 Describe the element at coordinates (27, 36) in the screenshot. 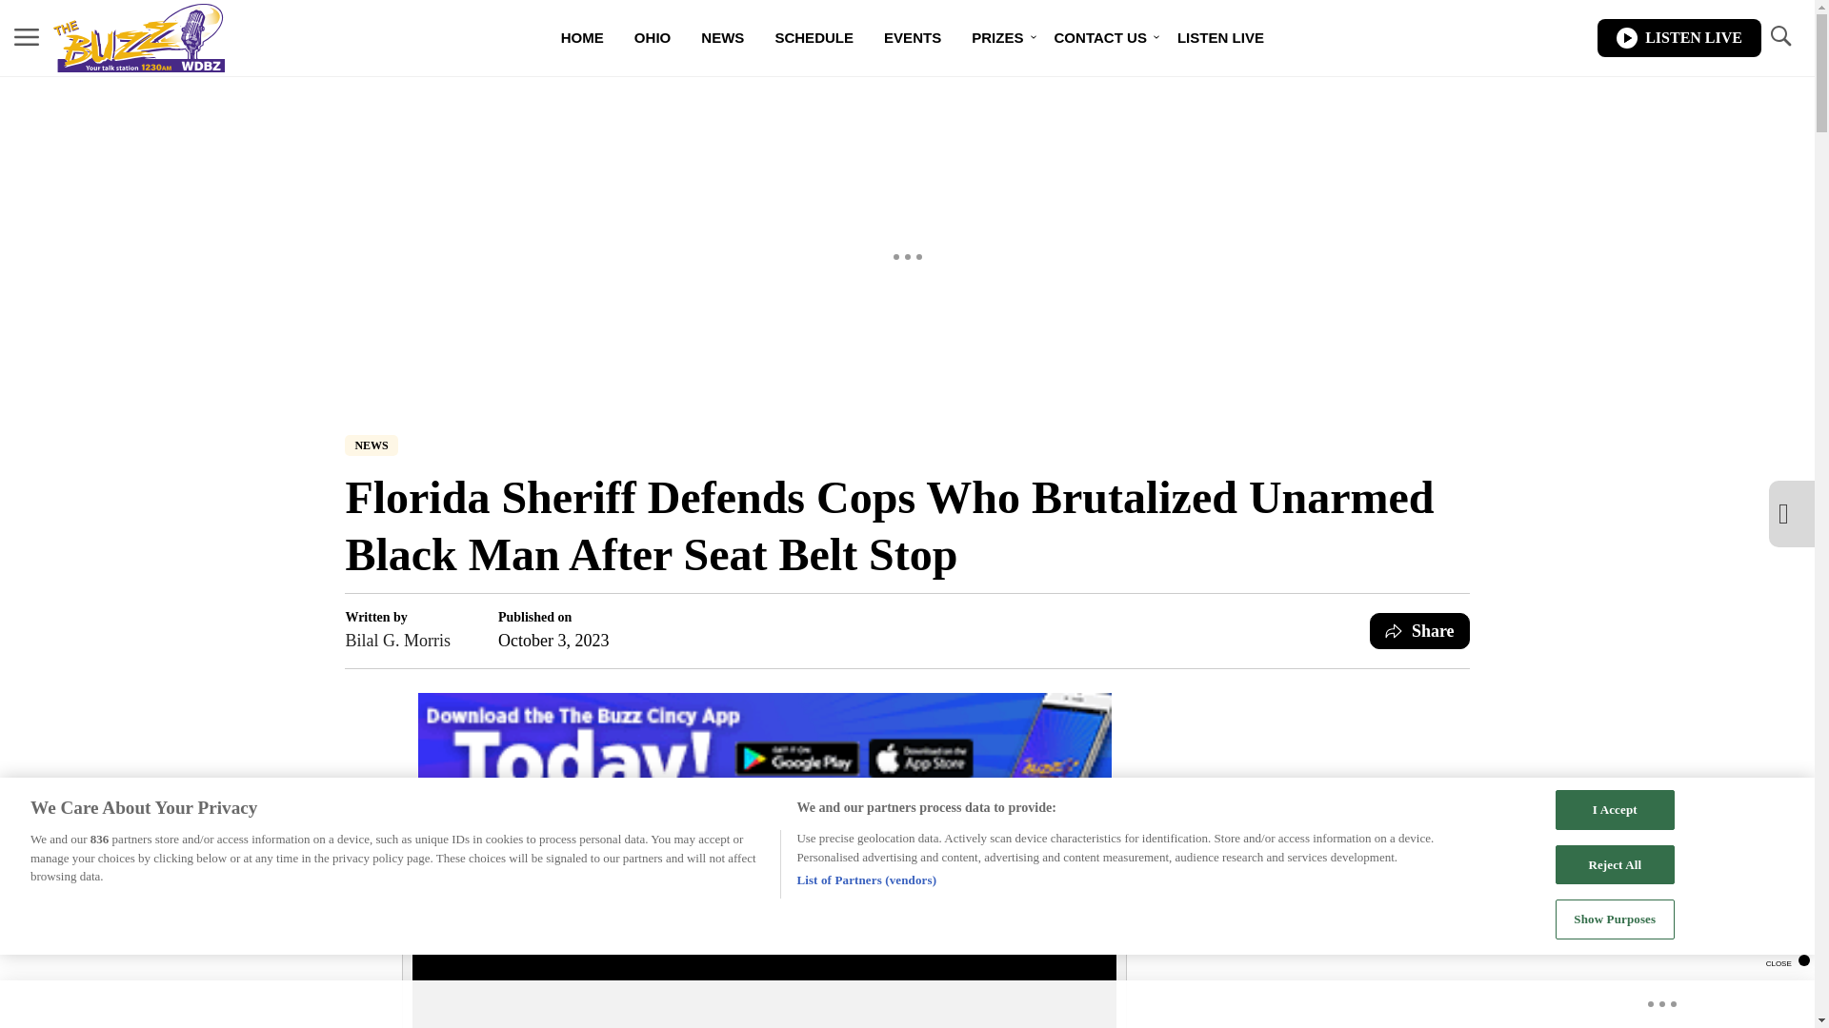

I see `MENU` at that location.